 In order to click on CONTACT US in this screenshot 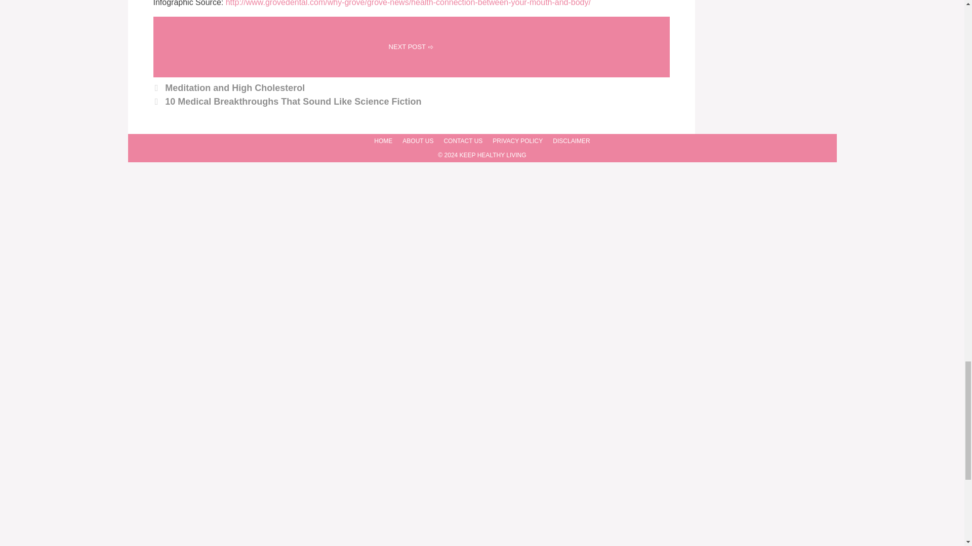, I will do `click(463, 141)`.